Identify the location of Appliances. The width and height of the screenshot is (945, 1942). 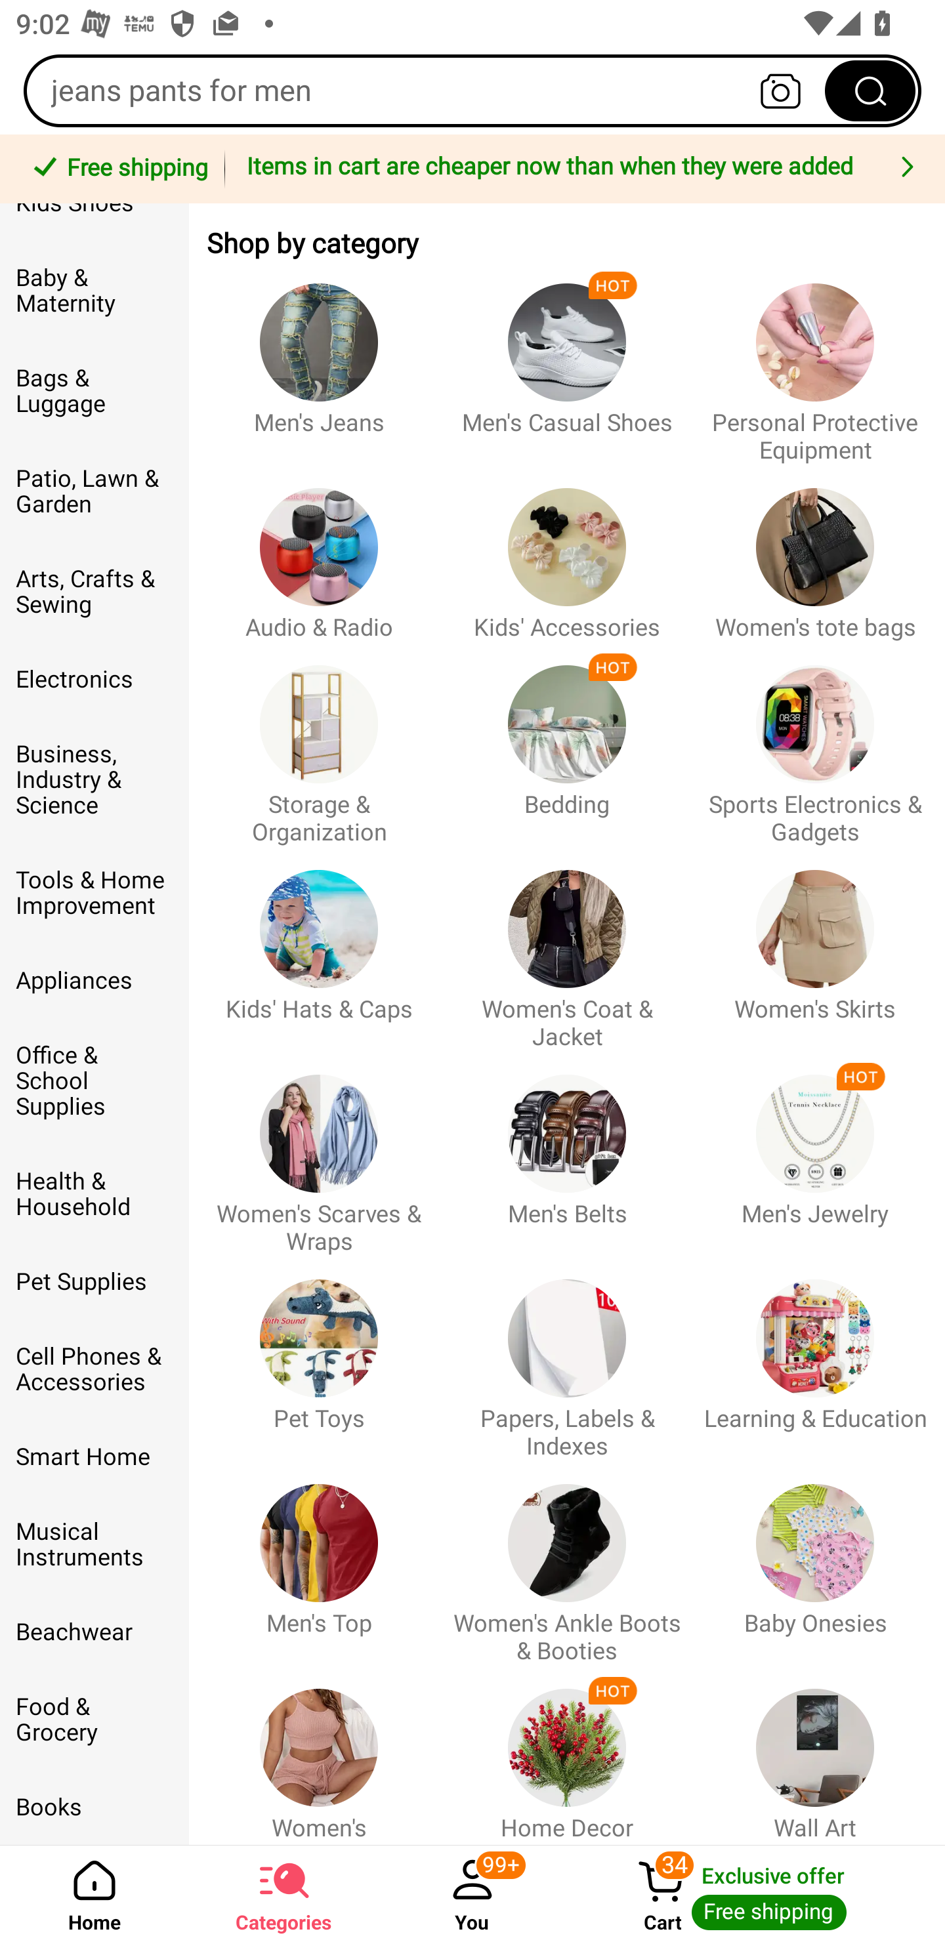
(94, 980).